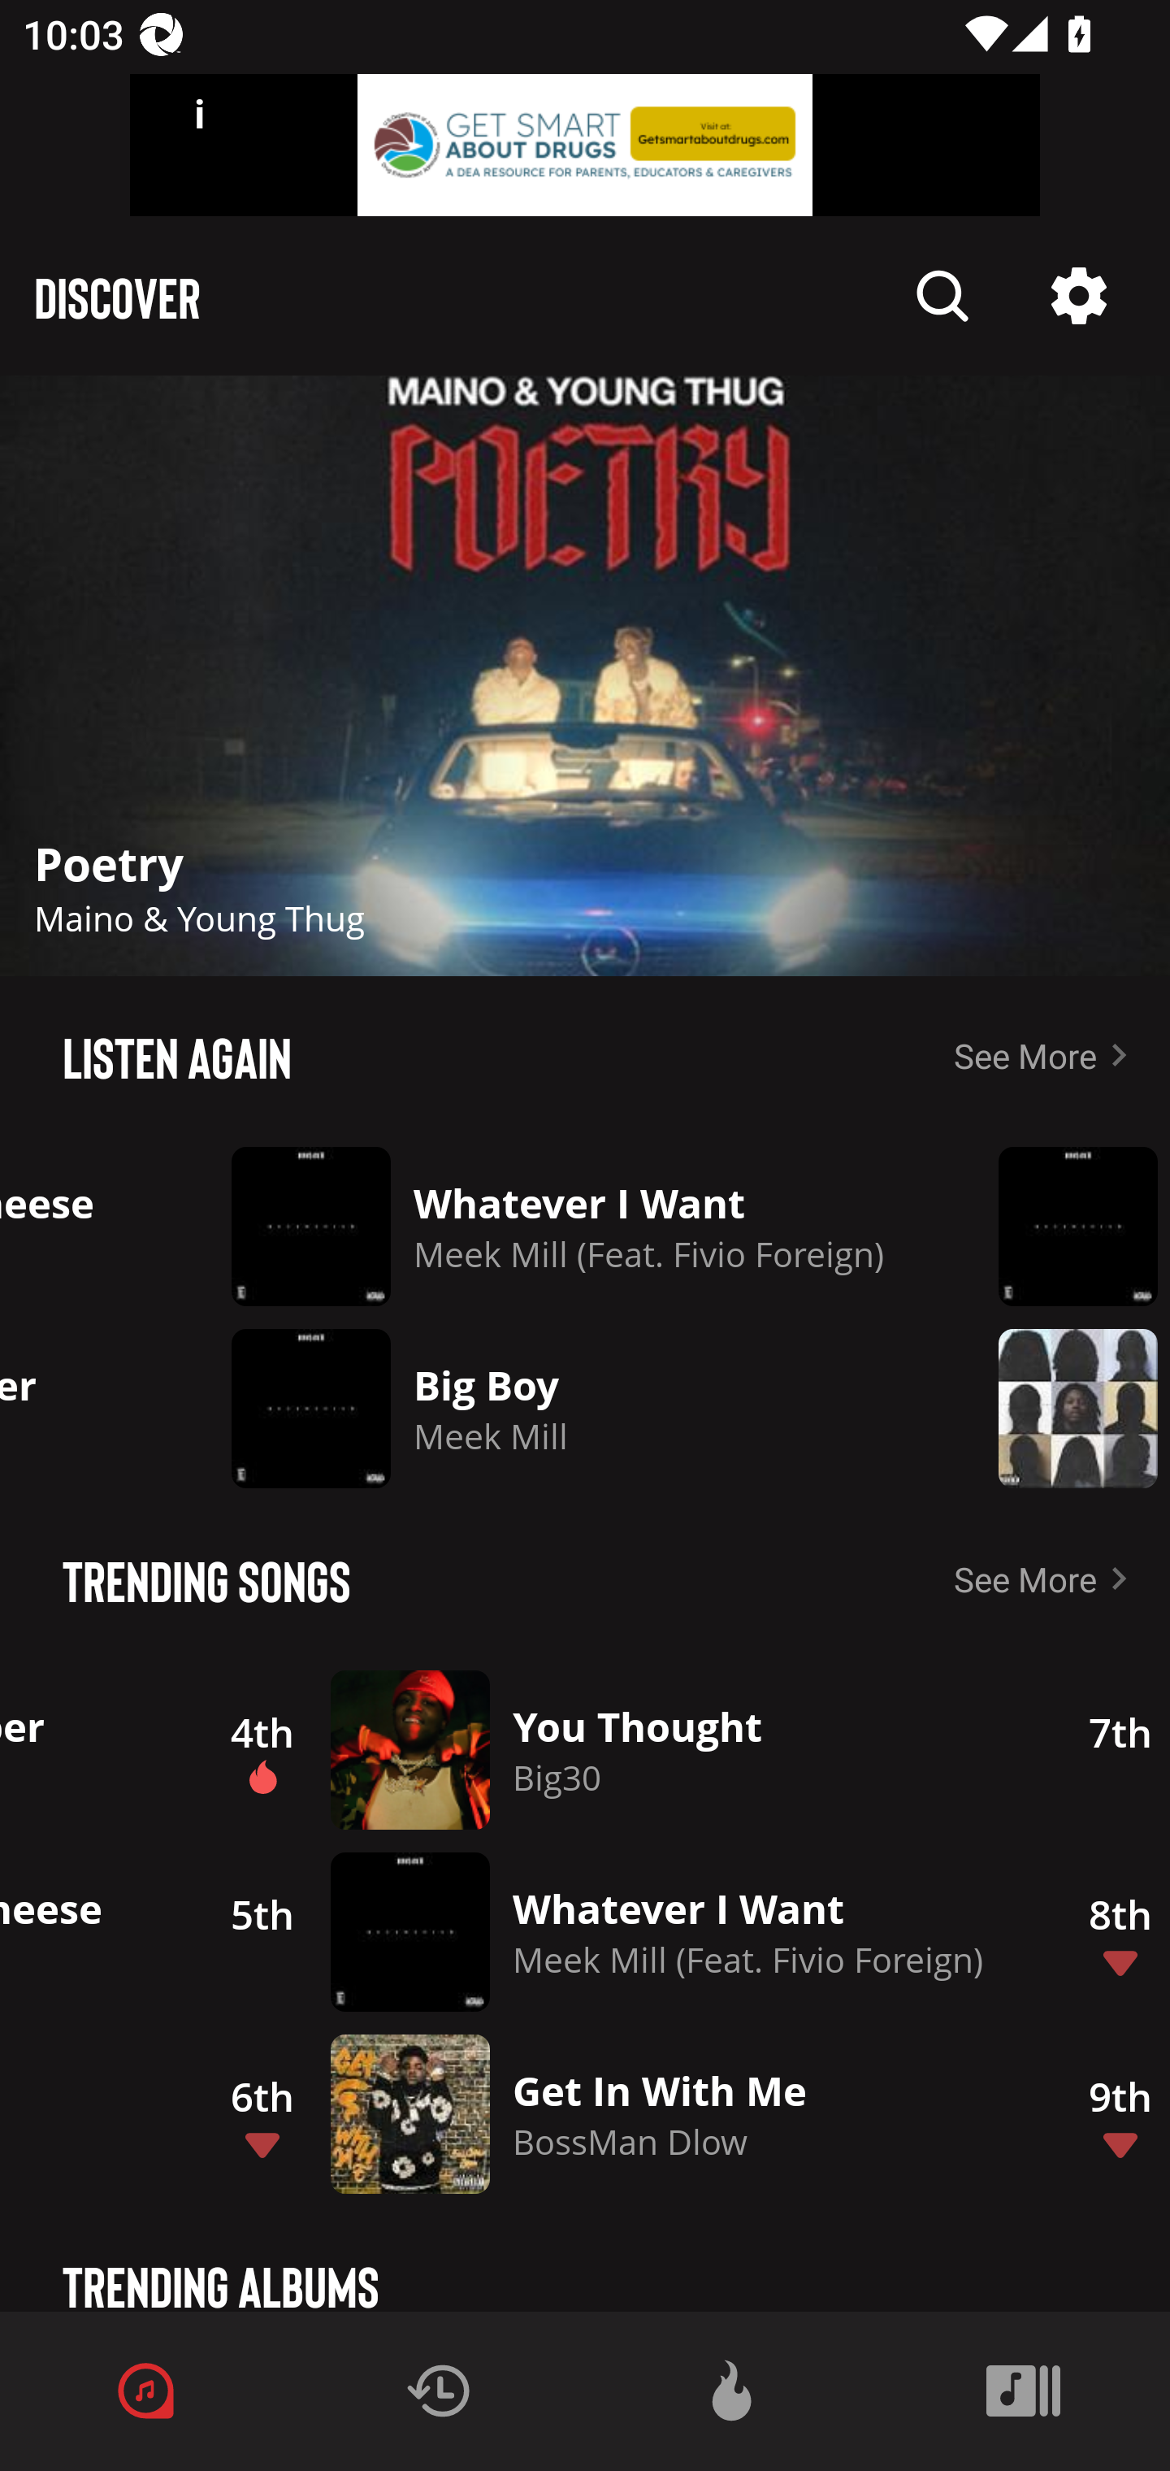  I want to click on 4th Description Description You Thought Big30, so click(612, 1749).